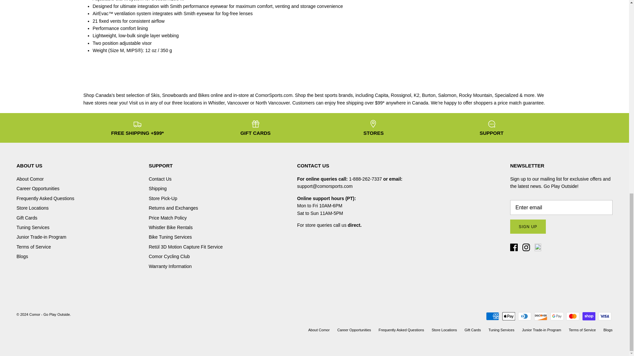 The height and width of the screenshot is (356, 634). I want to click on Diners Club, so click(524, 316).